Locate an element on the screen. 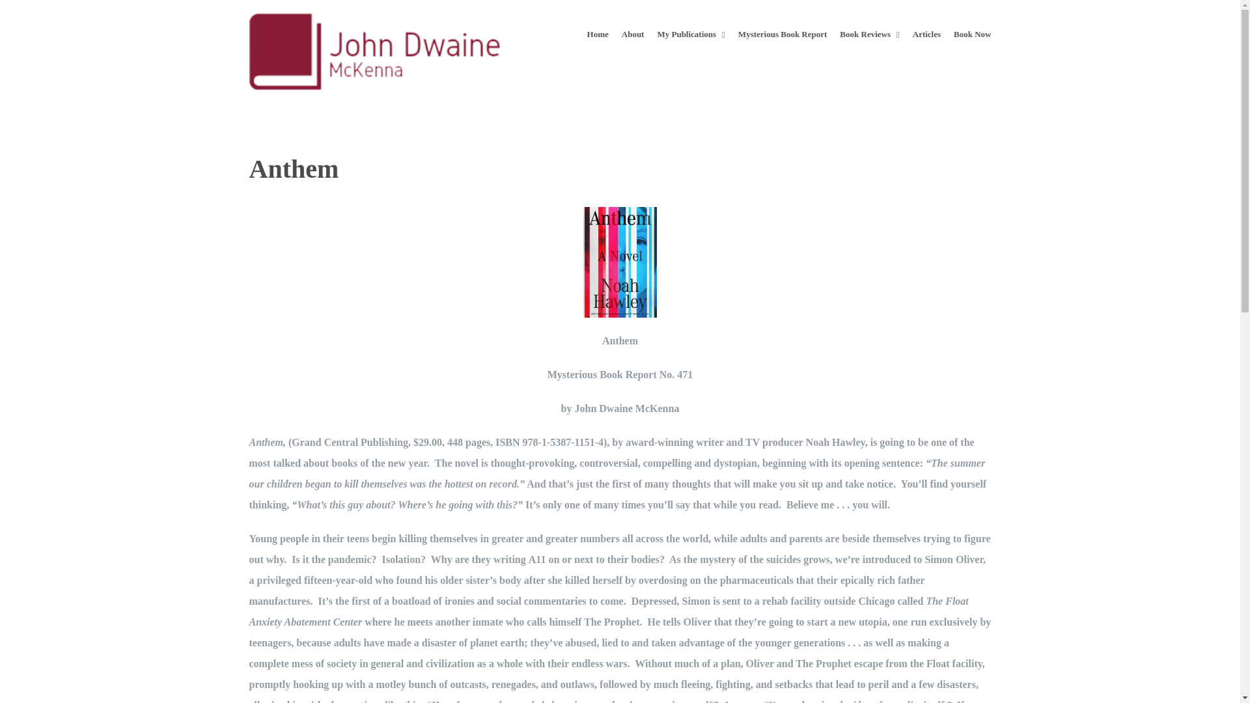 Image resolution: width=1250 pixels, height=703 pixels. Mysterious Book Report is located at coordinates (783, 34).